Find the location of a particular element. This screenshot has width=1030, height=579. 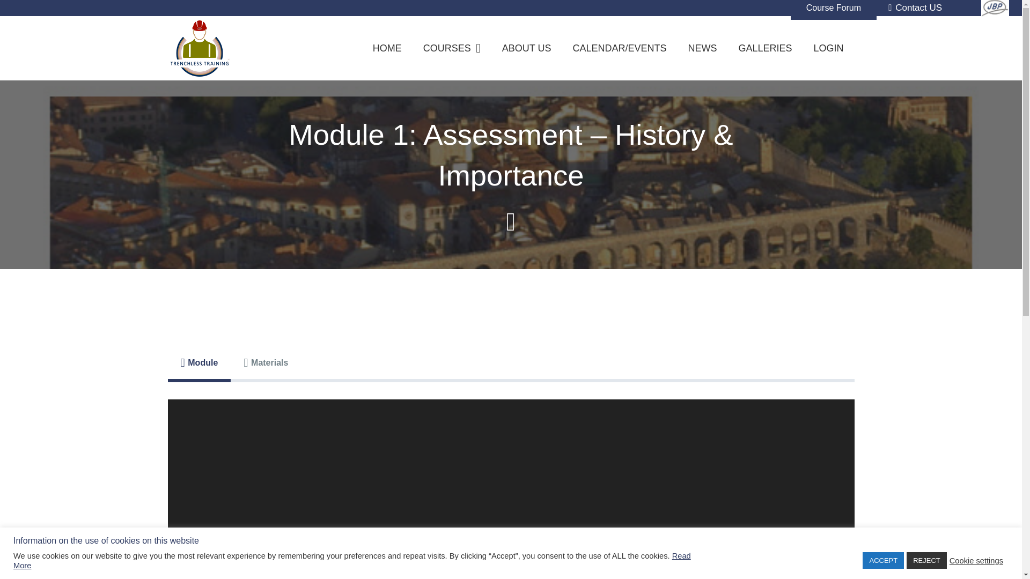

Contact is located at coordinates (381, 511).